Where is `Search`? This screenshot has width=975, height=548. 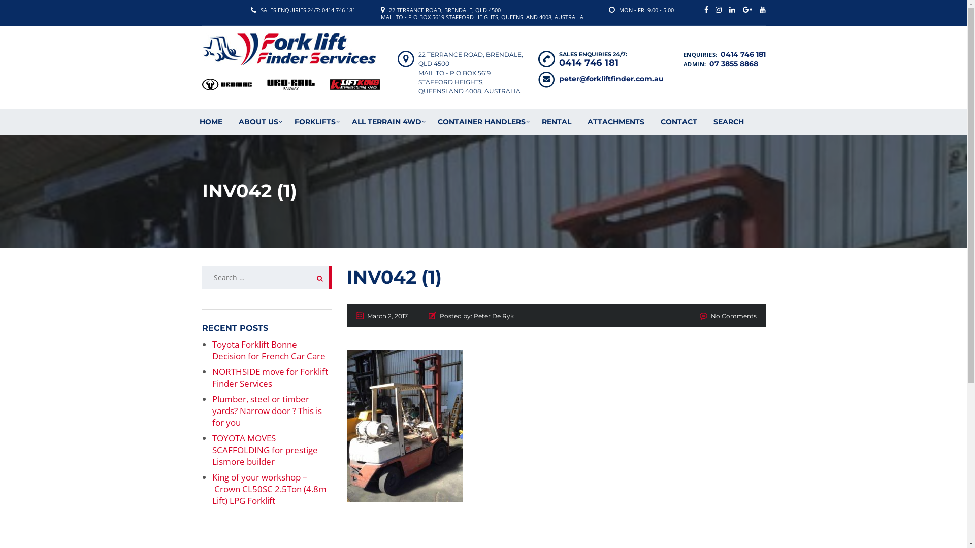
Search is located at coordinates (317, 277).